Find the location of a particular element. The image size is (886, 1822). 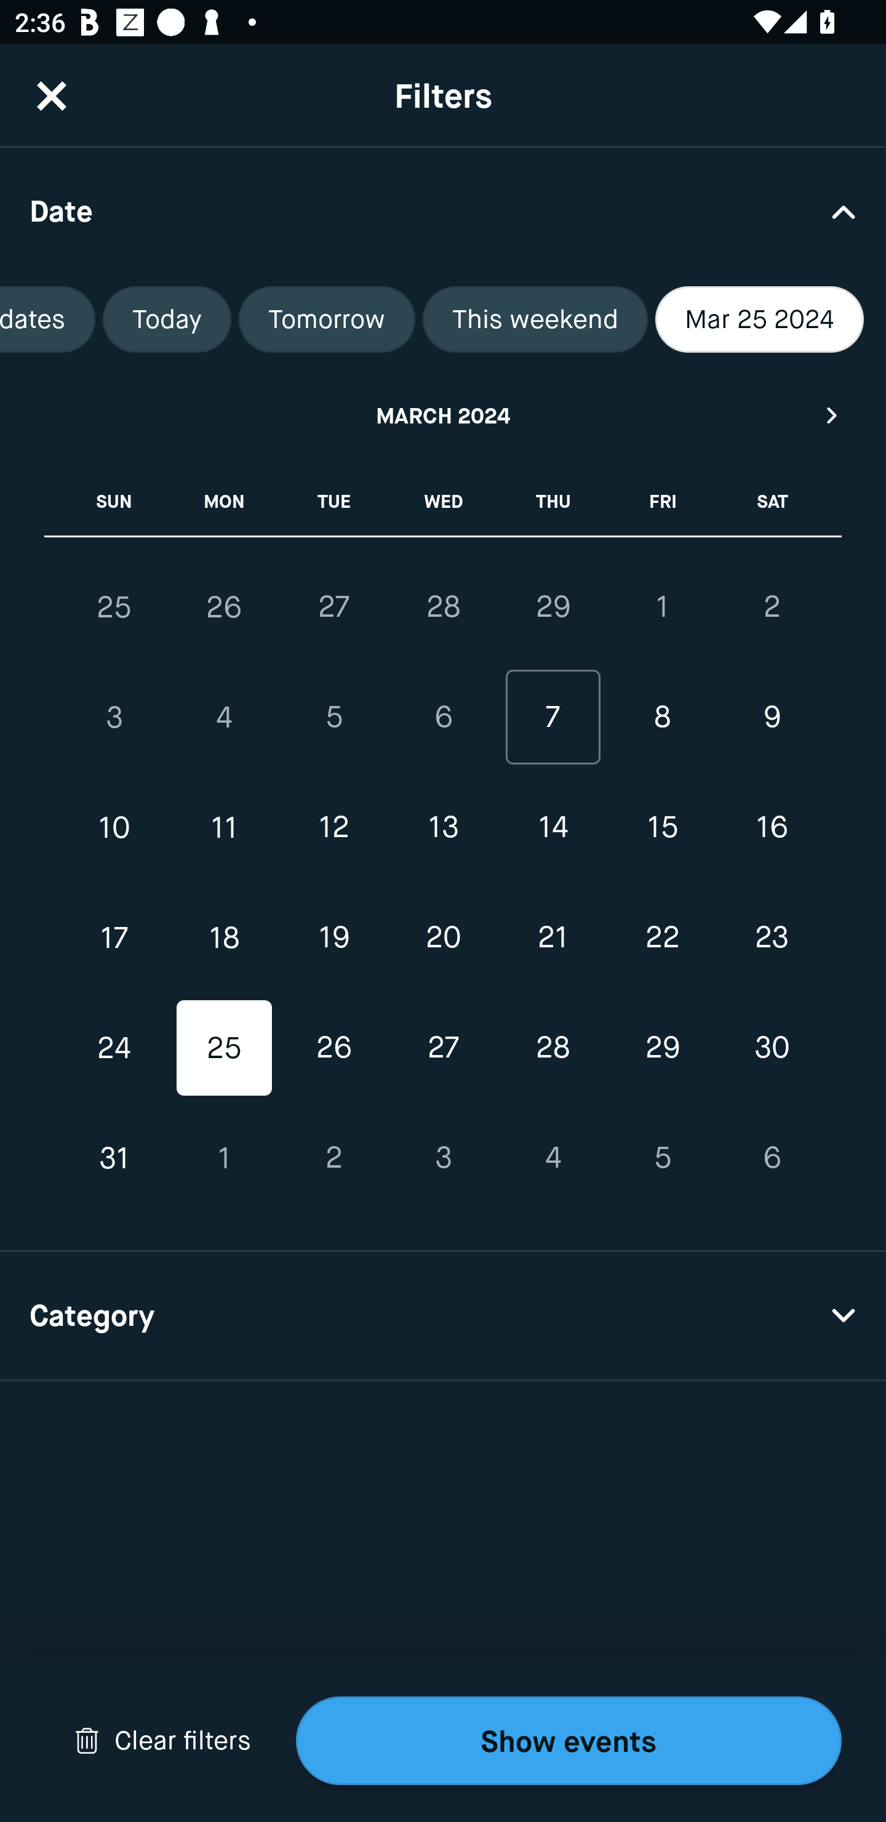

31 is located at coordinates (114, 1157).